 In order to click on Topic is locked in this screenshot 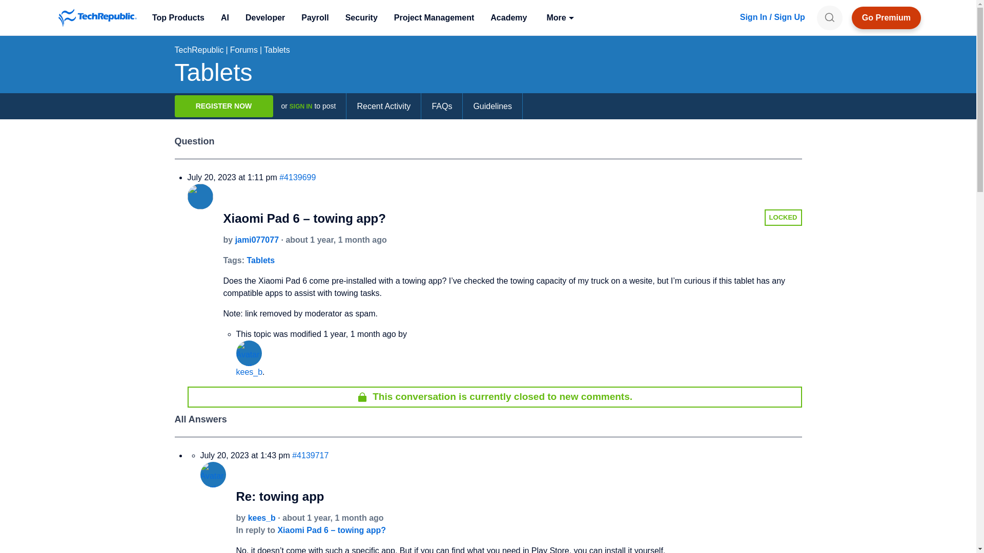, I will do `click(362, 397)`.